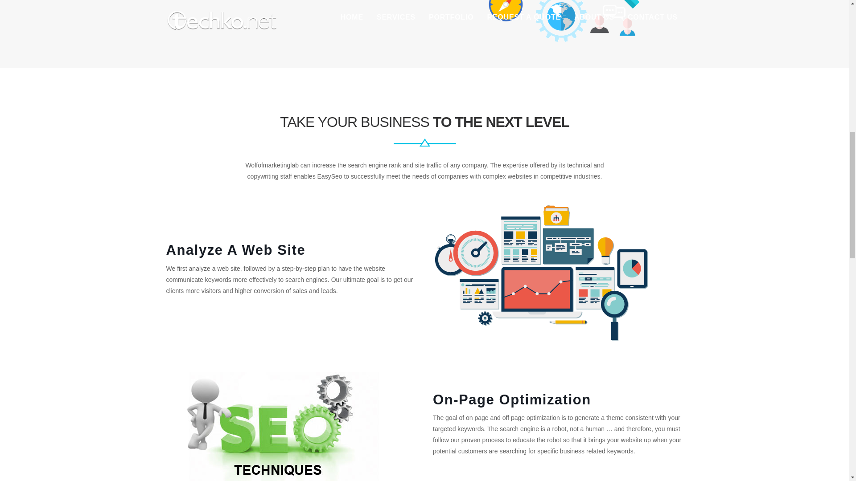  I want to click on Search Engine Optimization, so click(544, 273).